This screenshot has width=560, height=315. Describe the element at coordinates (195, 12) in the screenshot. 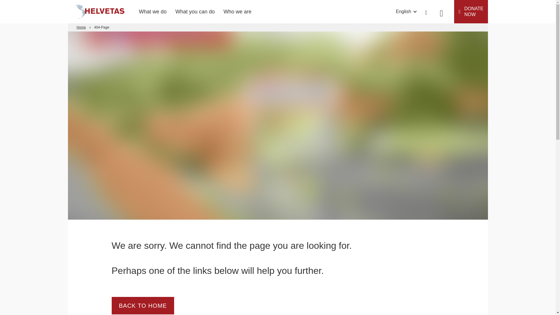

I see `What you can do` at that location.